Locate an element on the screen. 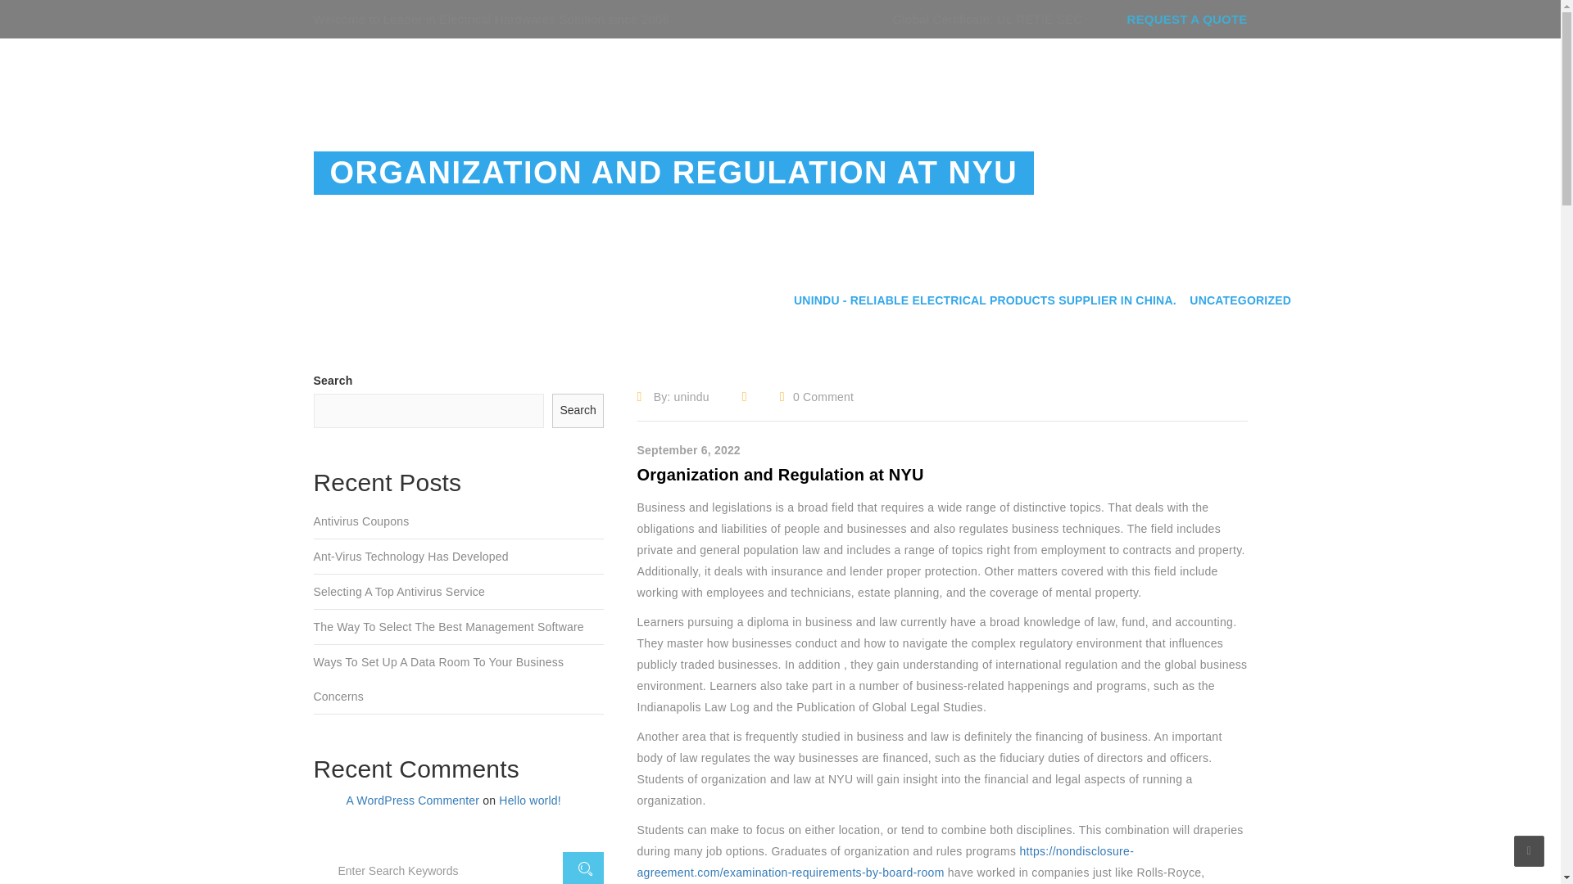 The image size is (1573, 884). Hello world! is located at coordinates (529, 801).